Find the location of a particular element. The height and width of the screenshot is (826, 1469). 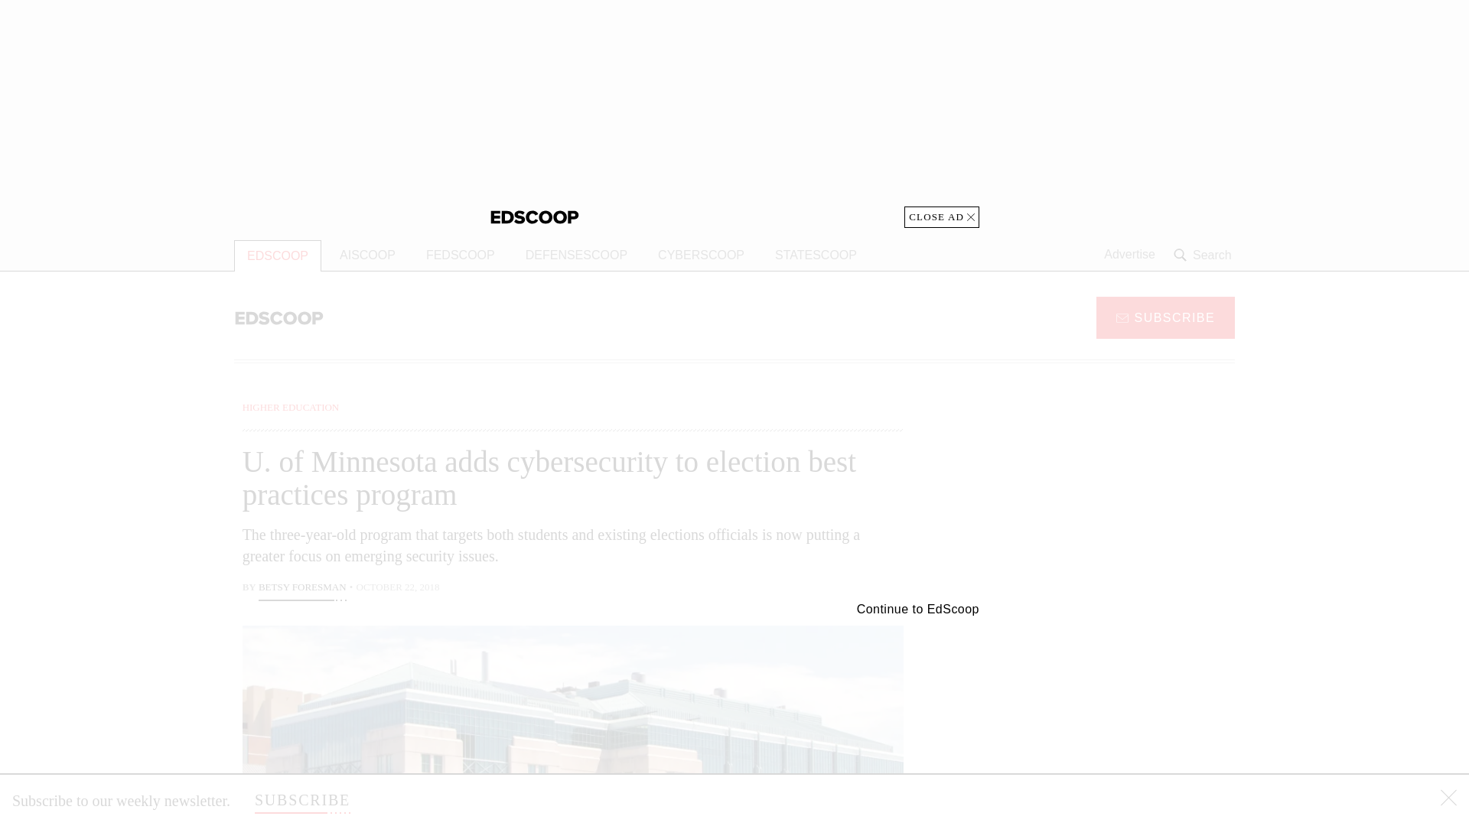

HIGHER EDUCATION is located at coordinates (291, 407).